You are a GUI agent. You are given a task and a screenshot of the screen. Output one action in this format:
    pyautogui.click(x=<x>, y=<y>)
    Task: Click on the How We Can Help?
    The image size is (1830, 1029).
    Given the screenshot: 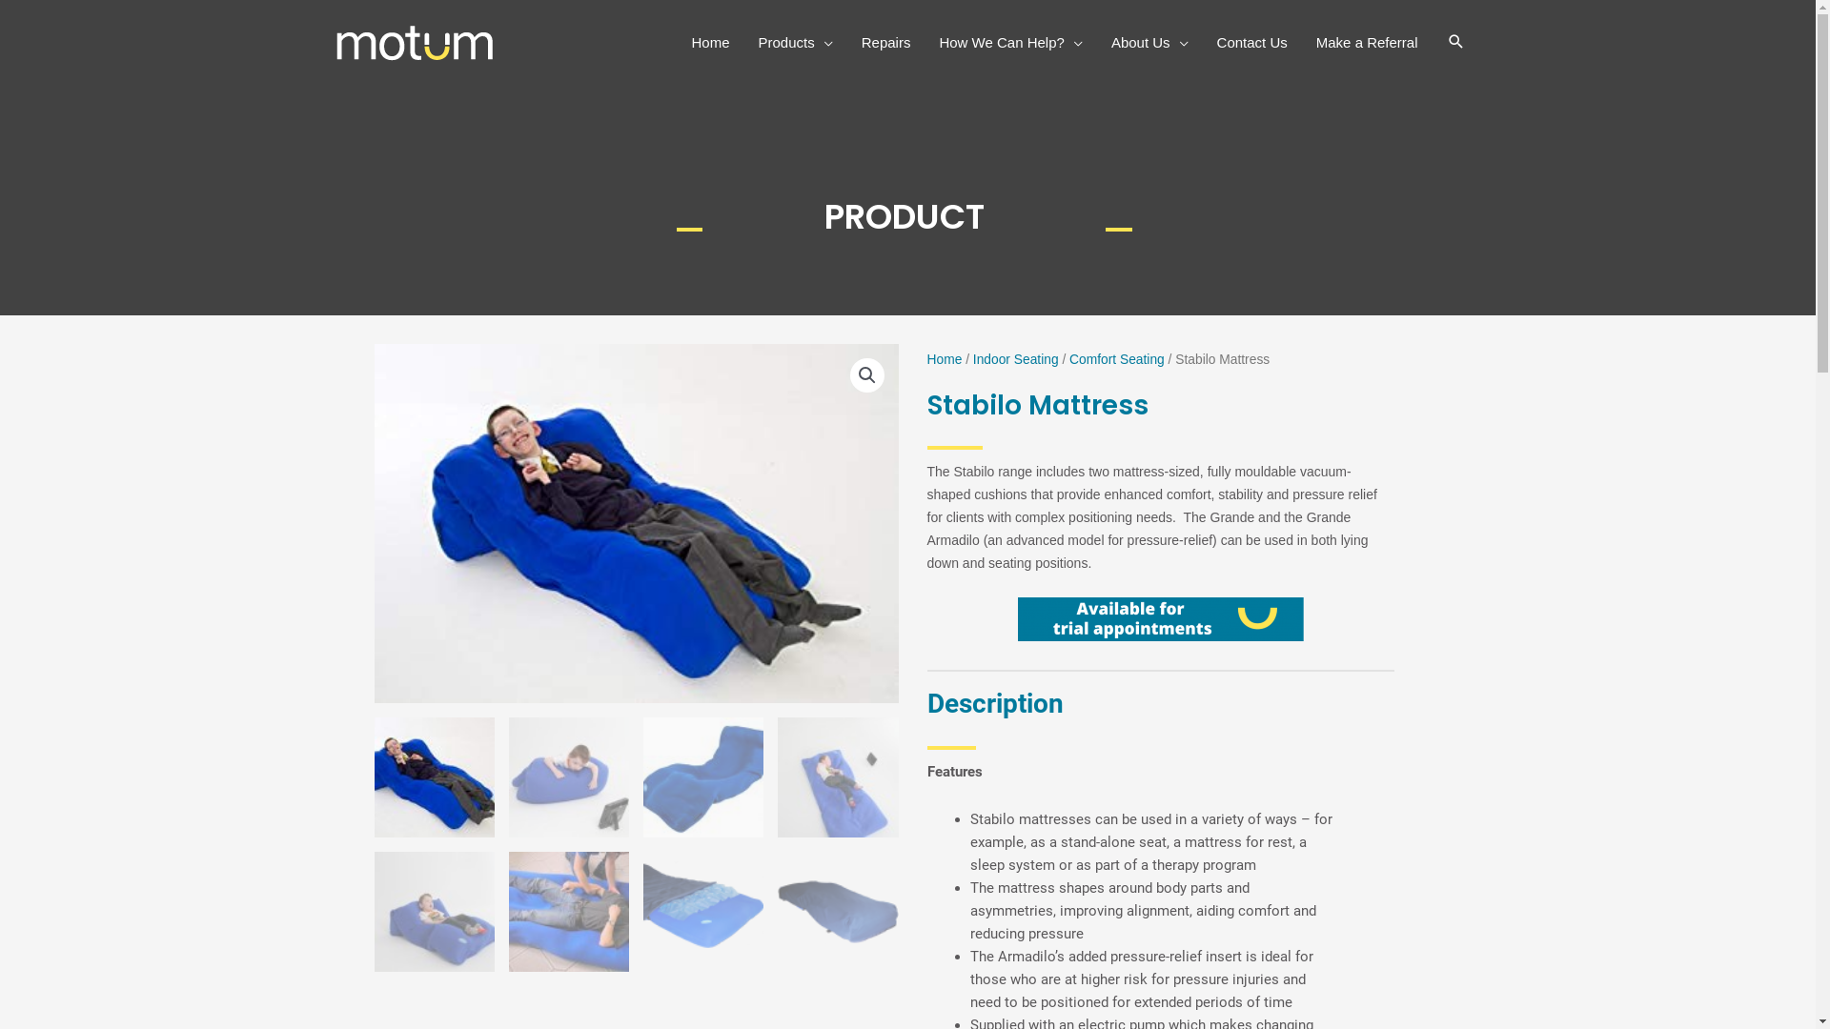 What is the action you would take?
    pyautogui.click(x=1010, y=43)
    